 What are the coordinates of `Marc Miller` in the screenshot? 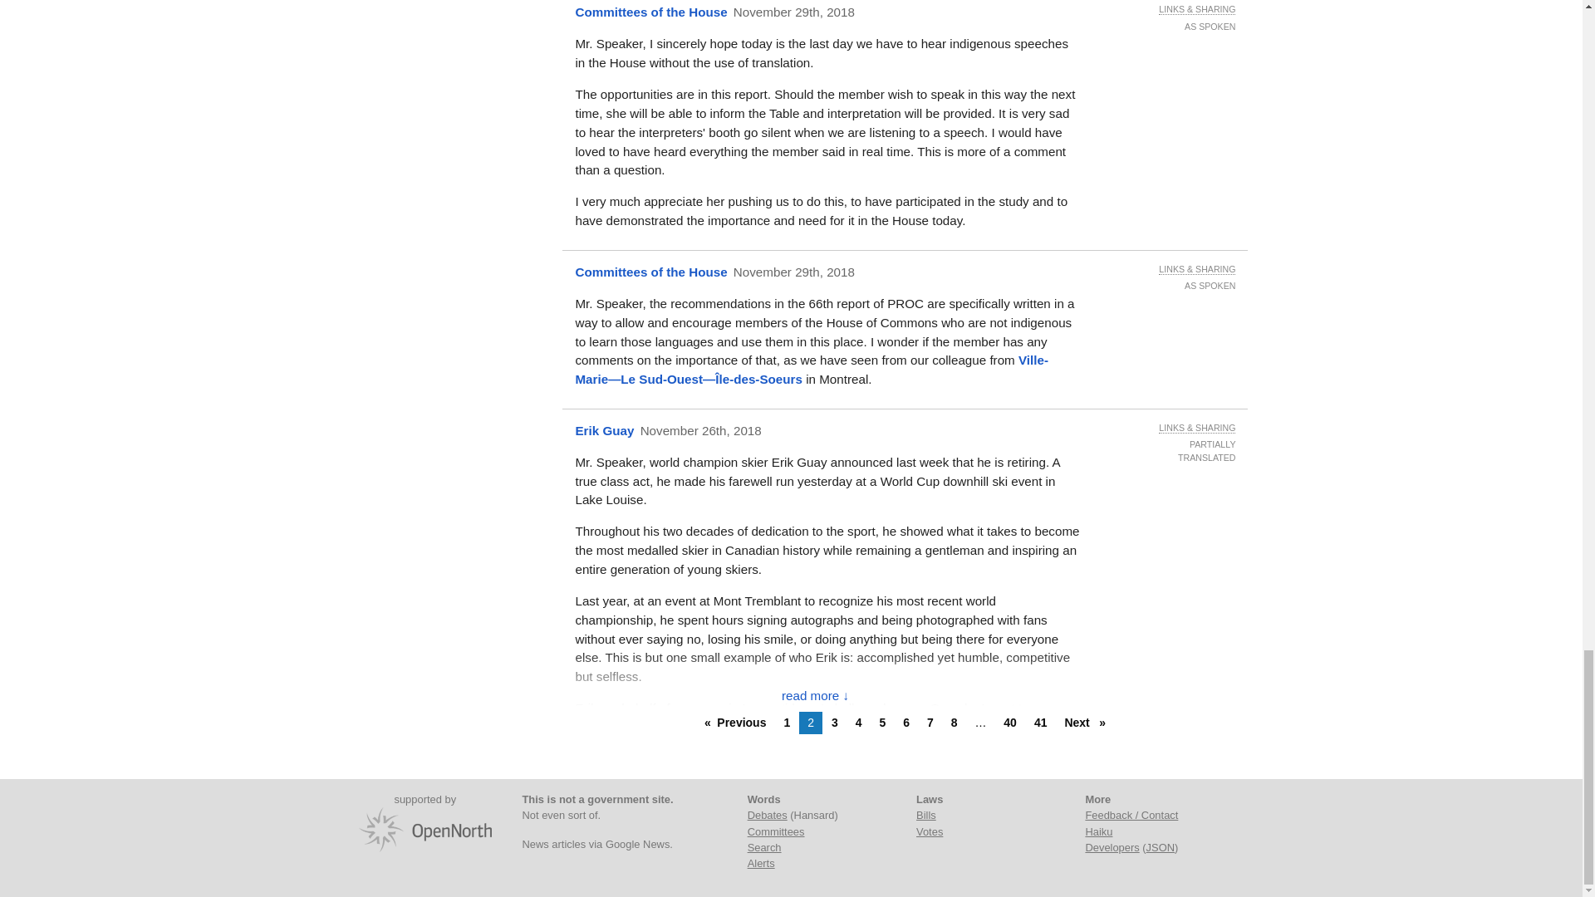 It's located at (811, 370).